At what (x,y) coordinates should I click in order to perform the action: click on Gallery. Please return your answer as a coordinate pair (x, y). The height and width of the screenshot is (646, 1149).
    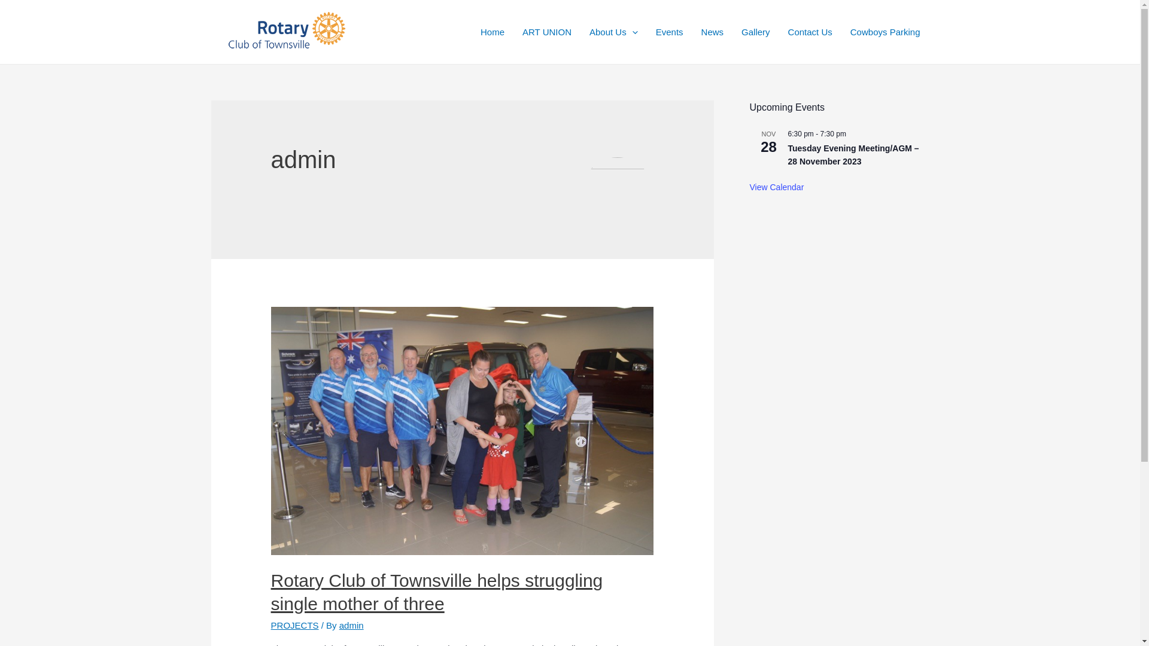
    Looking at the image, I should click on (756, 32).